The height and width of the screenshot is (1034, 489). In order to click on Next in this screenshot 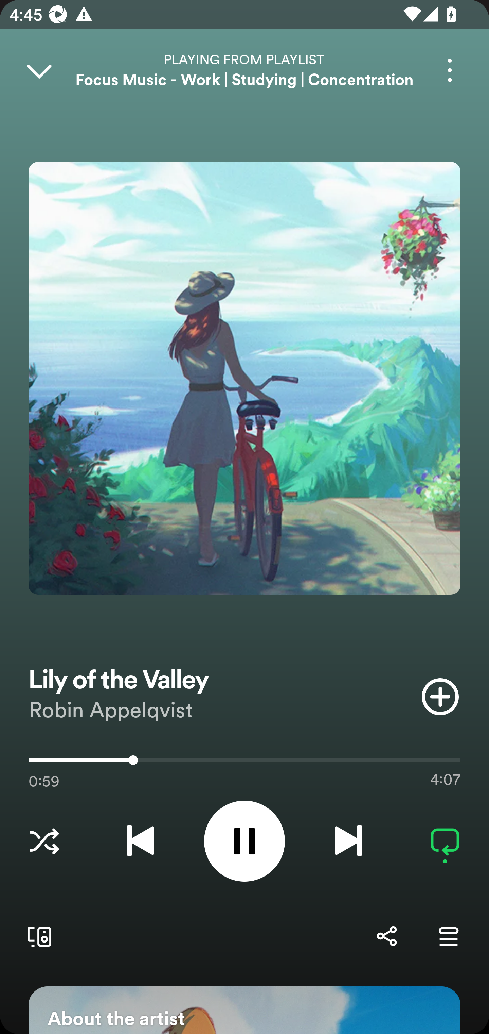, I will do `click(348, 841)`.